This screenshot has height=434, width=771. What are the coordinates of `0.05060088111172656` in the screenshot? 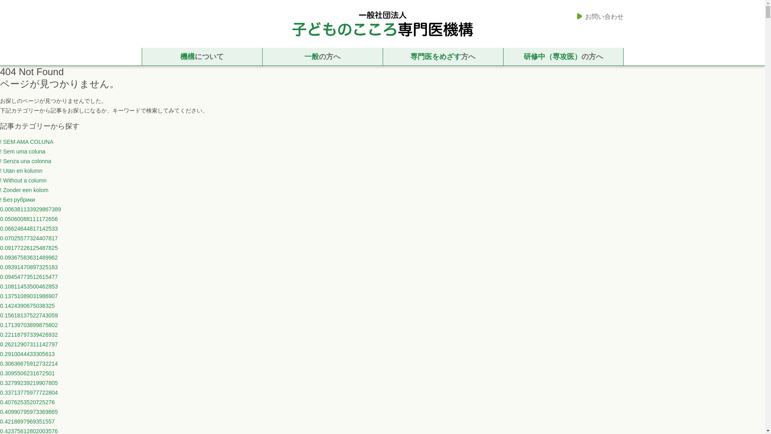 It's located at (29, 219).